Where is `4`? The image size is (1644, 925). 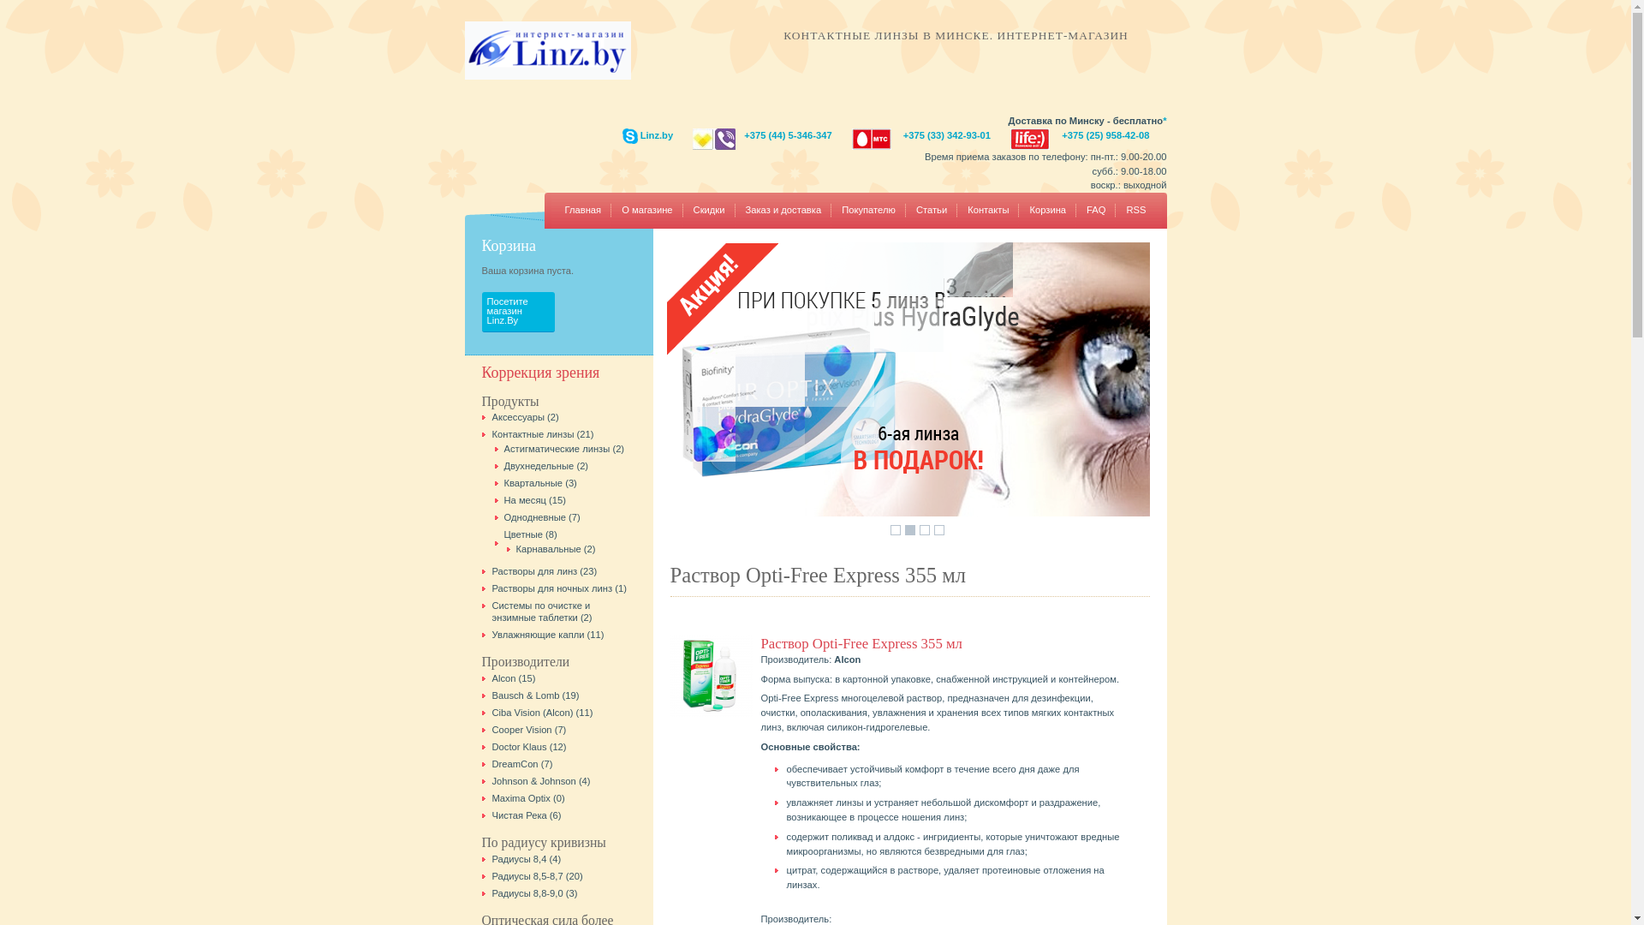 4 is located at coordinates (939, 529).